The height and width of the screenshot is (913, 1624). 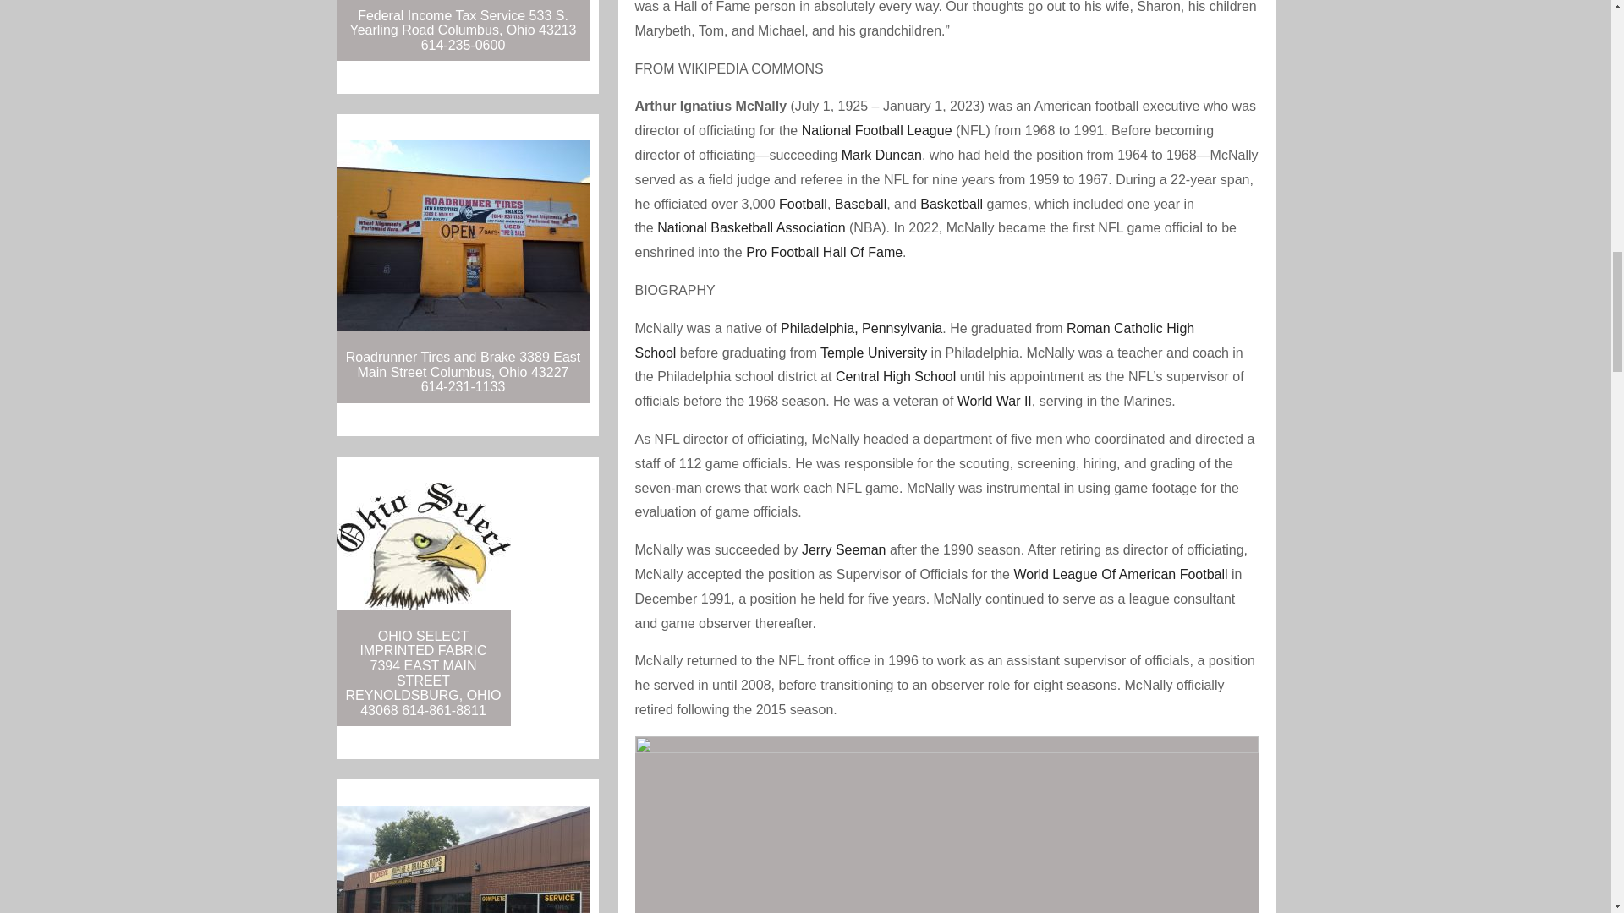 What do you see at coordinates (803, 204) in the screenshot?
I see `Football` at bounding box center [803, 204].